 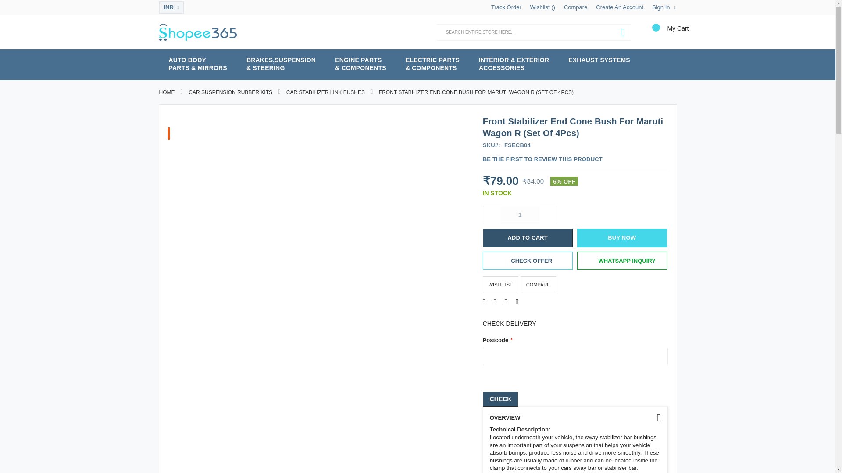 I want to click on Buy Now, so click(x=622, y=237).